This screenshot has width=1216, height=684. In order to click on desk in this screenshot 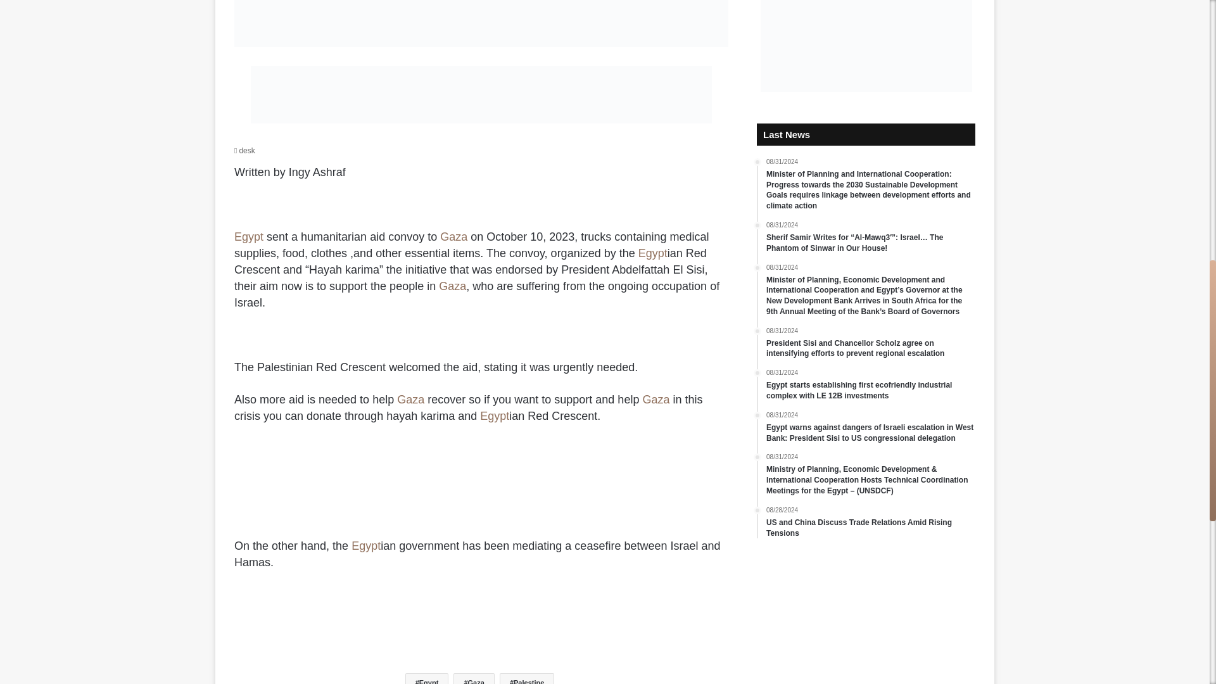, I will do `click(244, 151)`.